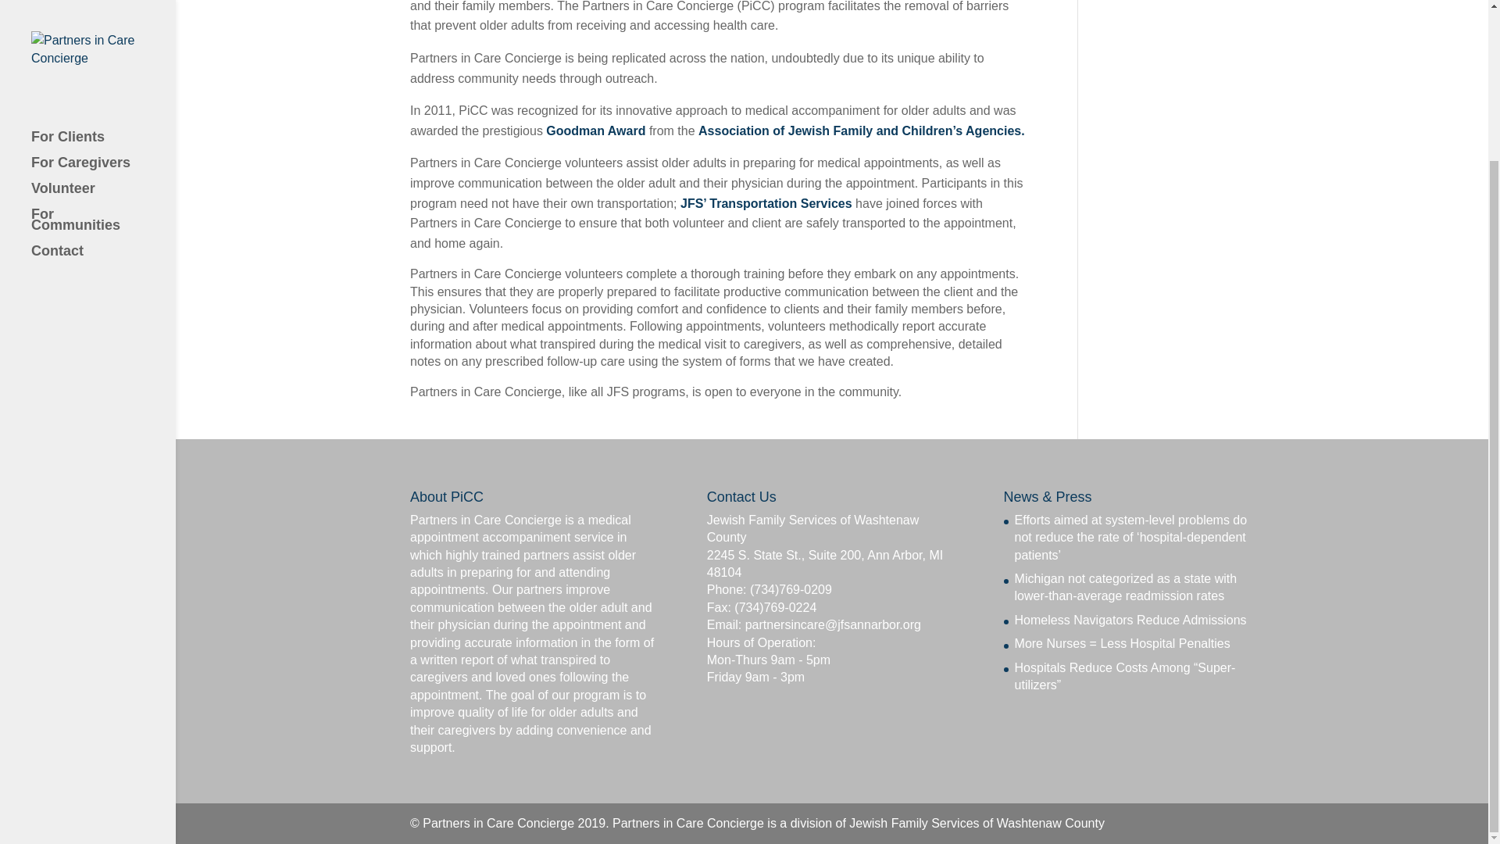 This screenshot has width=1500, height=844. What do you see at coordinates (103, 39) in the screenshot?
I see `For Communities` at bounding box center [103, 39].